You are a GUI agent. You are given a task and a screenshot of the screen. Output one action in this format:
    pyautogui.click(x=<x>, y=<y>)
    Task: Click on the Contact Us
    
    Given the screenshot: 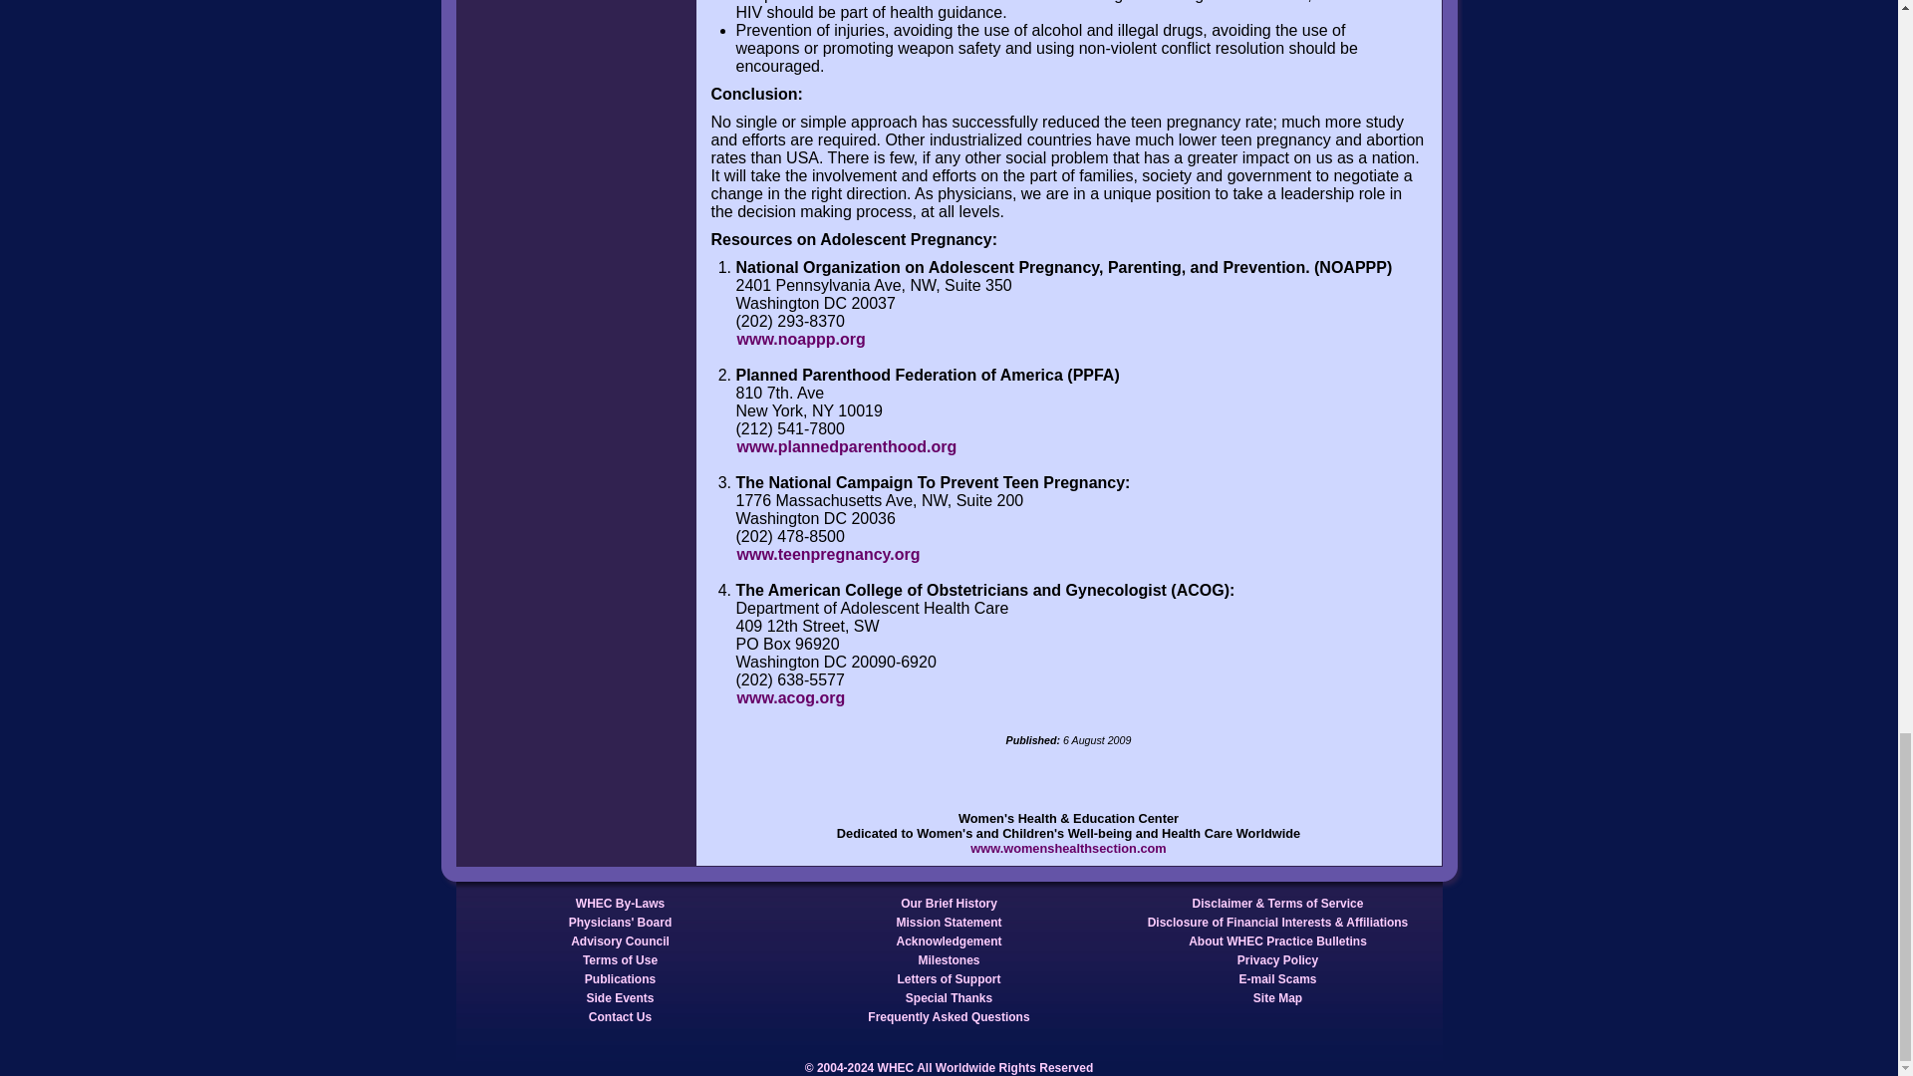 What is the action you would take?
    pyautogui.click(x=620, y=1017)
    